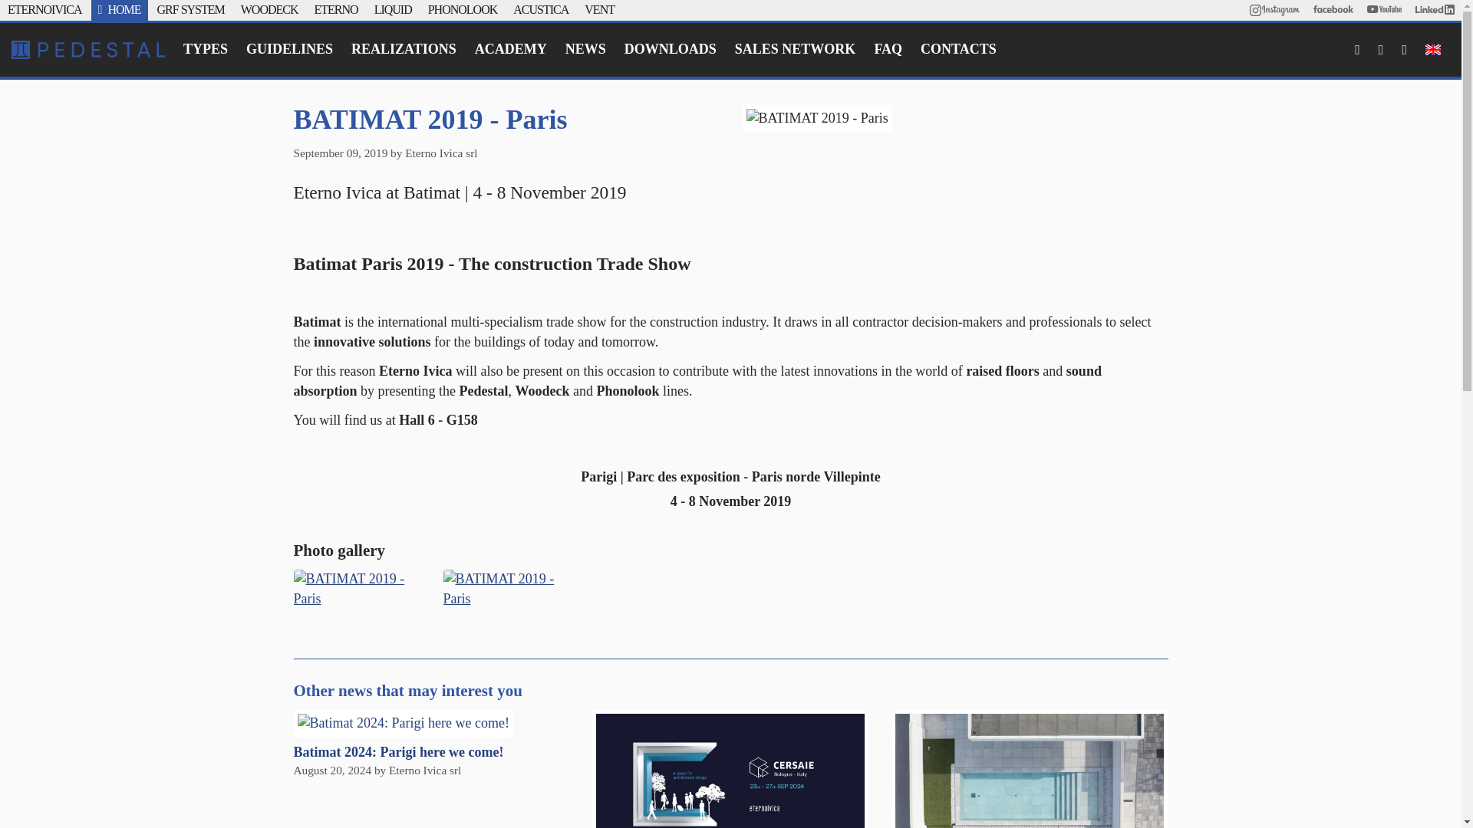  Describe the element at coordinates (270, 9) in the screenshot. I see `WOODECK` at that location.